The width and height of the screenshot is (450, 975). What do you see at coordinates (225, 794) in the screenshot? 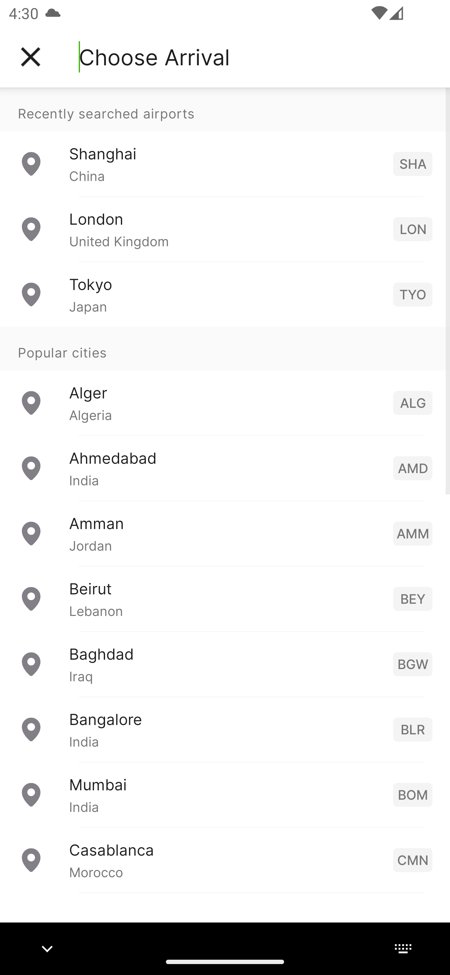
I see `Mumbai India BOM` at bounding box center [225, 794].